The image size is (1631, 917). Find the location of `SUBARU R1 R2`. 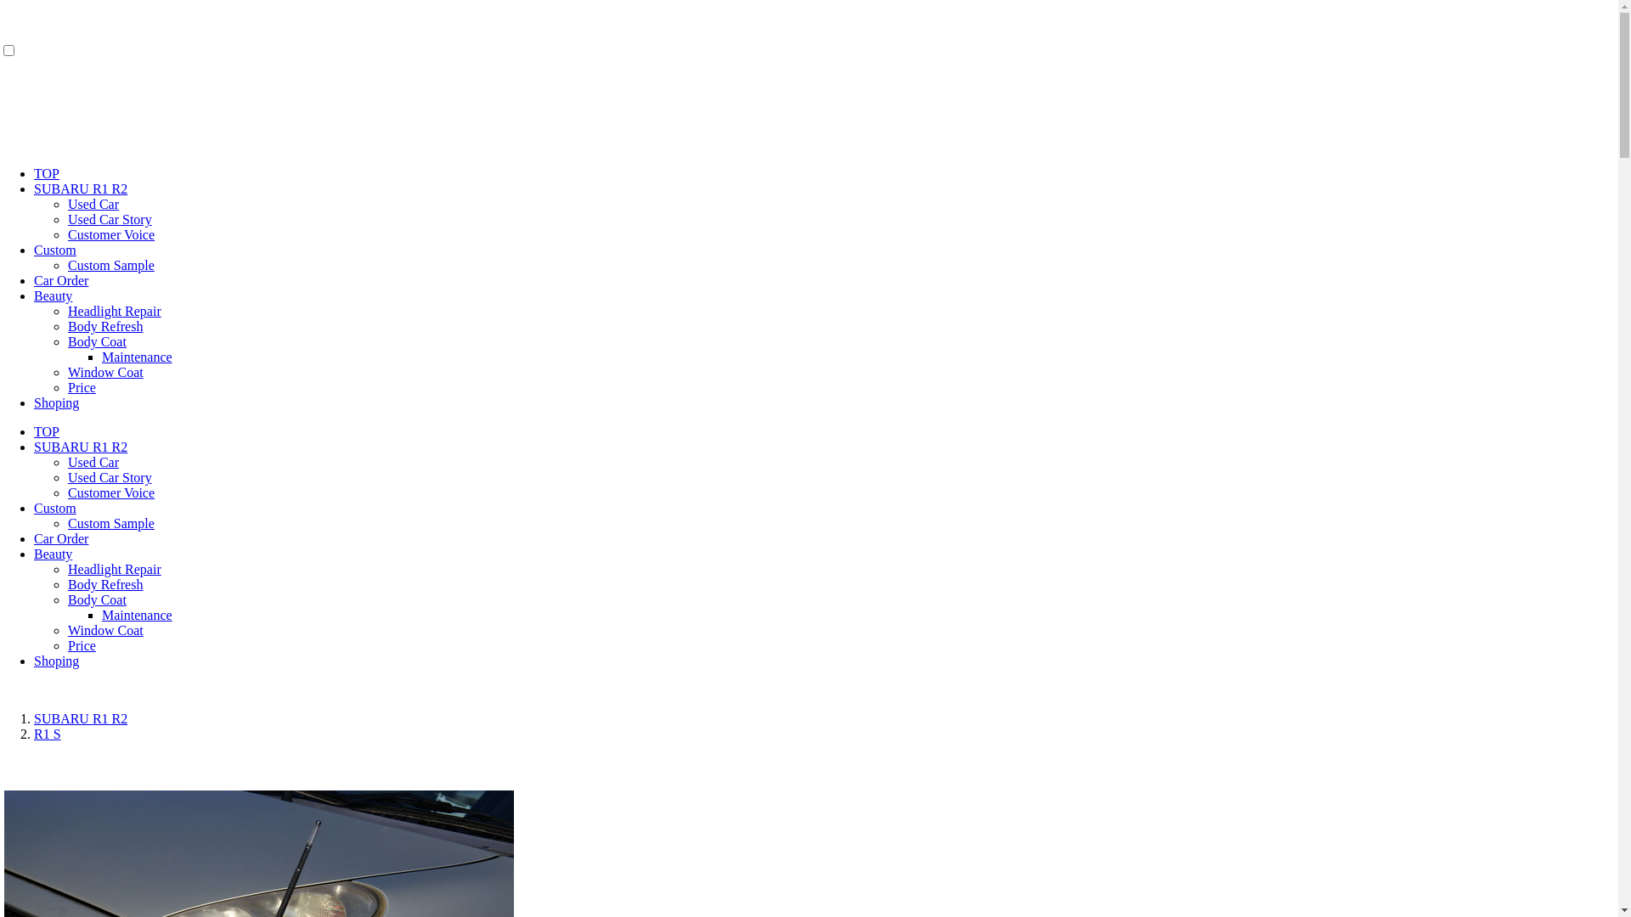

SUBARU R1 R2 is located at coordinates (81, 447).